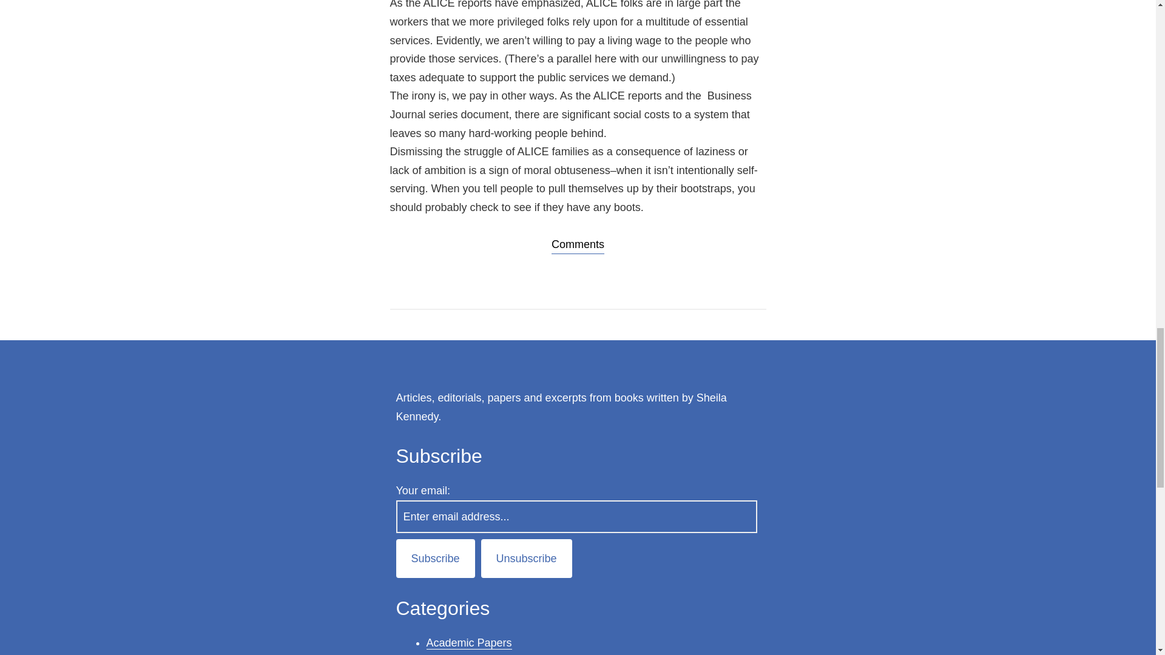 The image size is (1165, 655). What do you see at coordinates (526, 558) in the screenshot?
I see `Unsubscribe` at bounding box center [526, 558].